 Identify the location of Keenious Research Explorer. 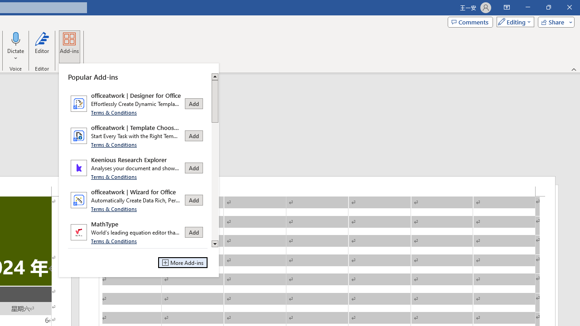
(138, 168).